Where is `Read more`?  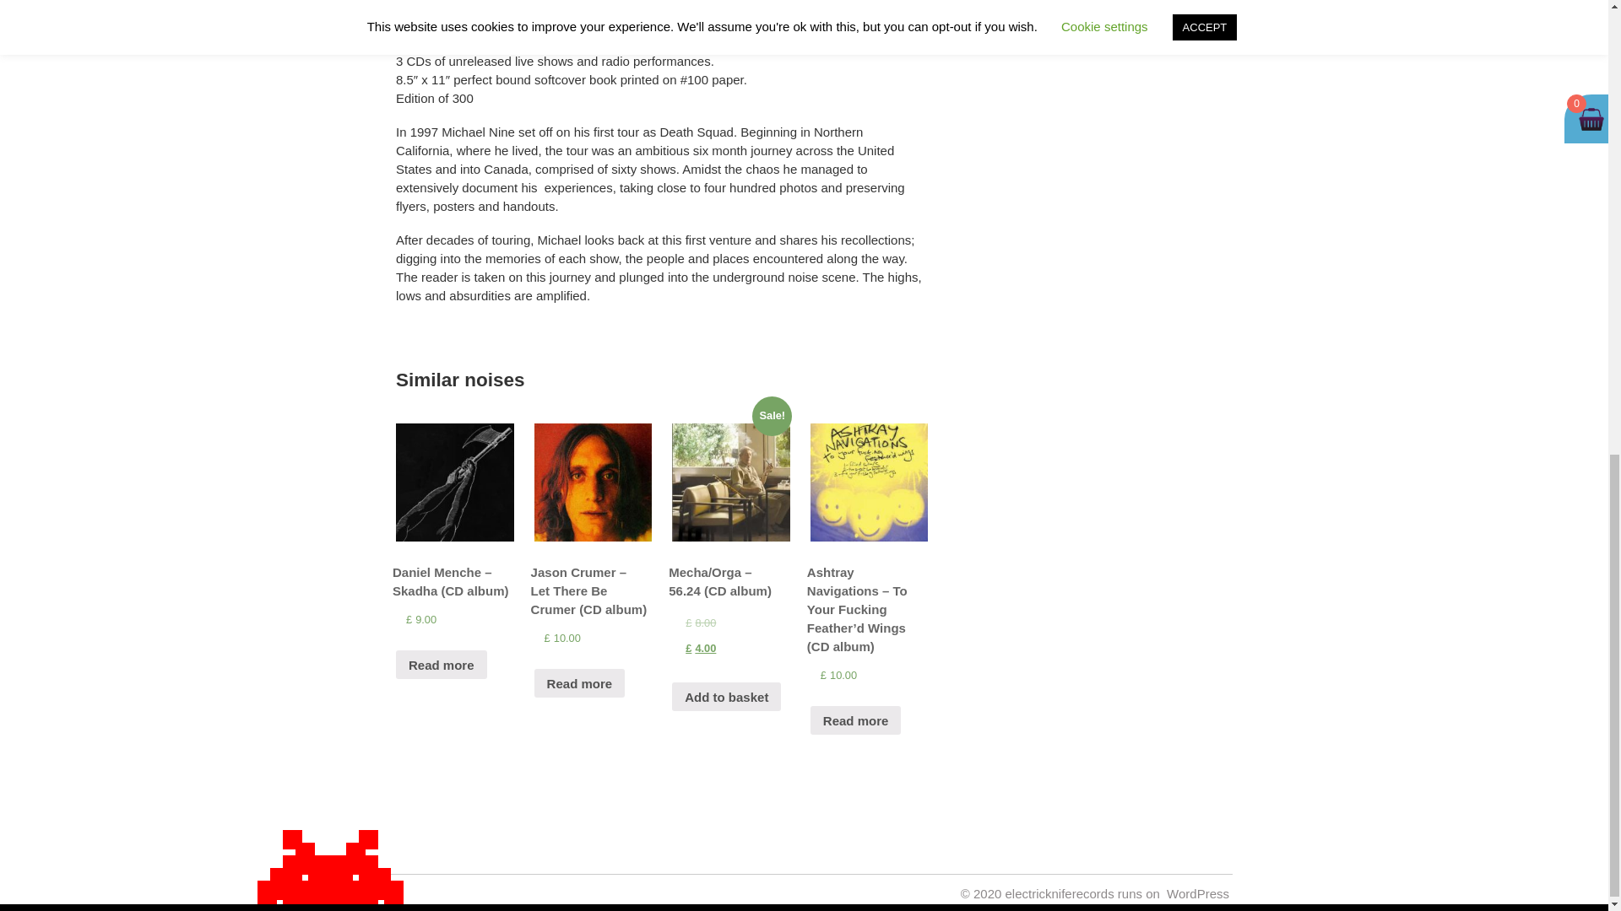 Read more is located at coordinates (441, 665).